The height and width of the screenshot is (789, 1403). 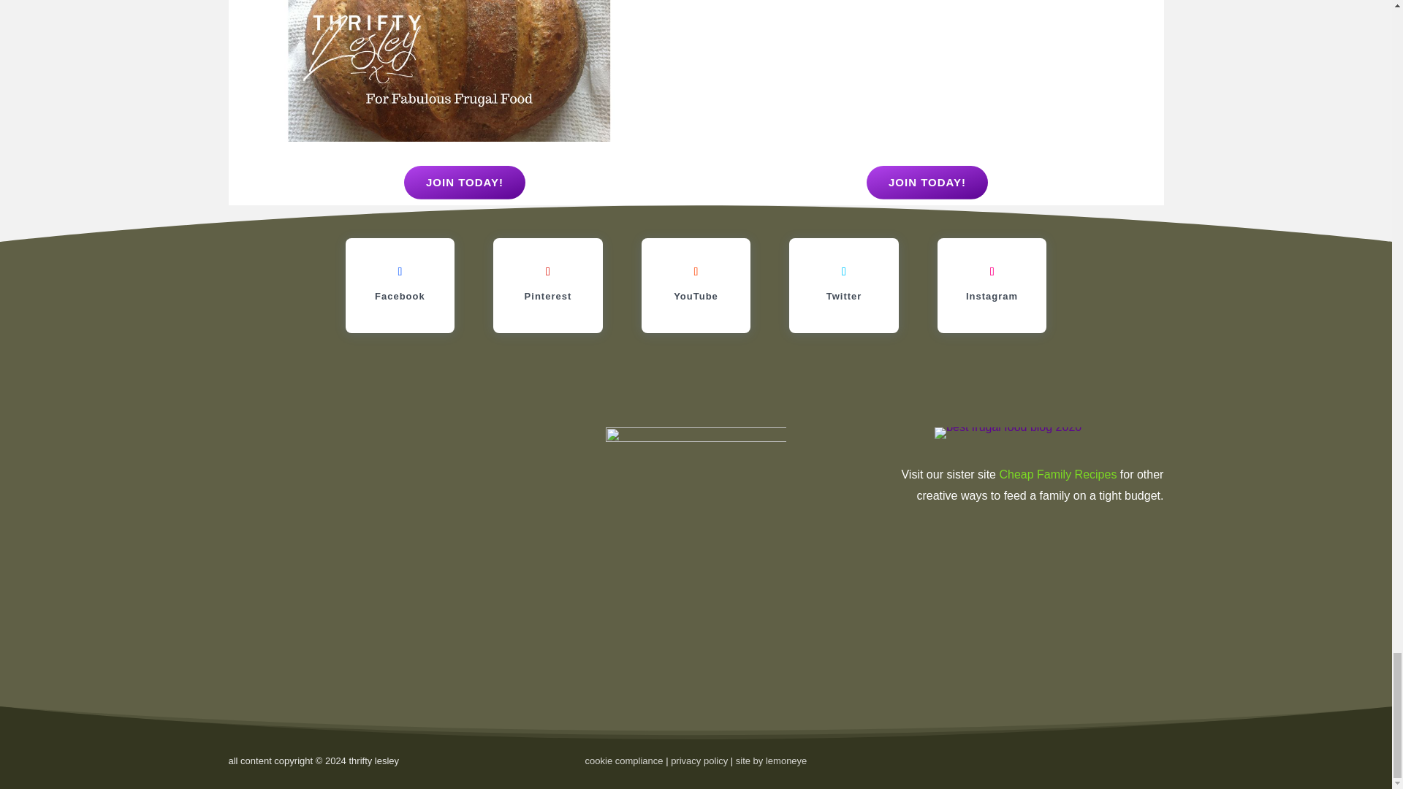 I want to click on Follow on Facebook, so click(x=399, y=272).